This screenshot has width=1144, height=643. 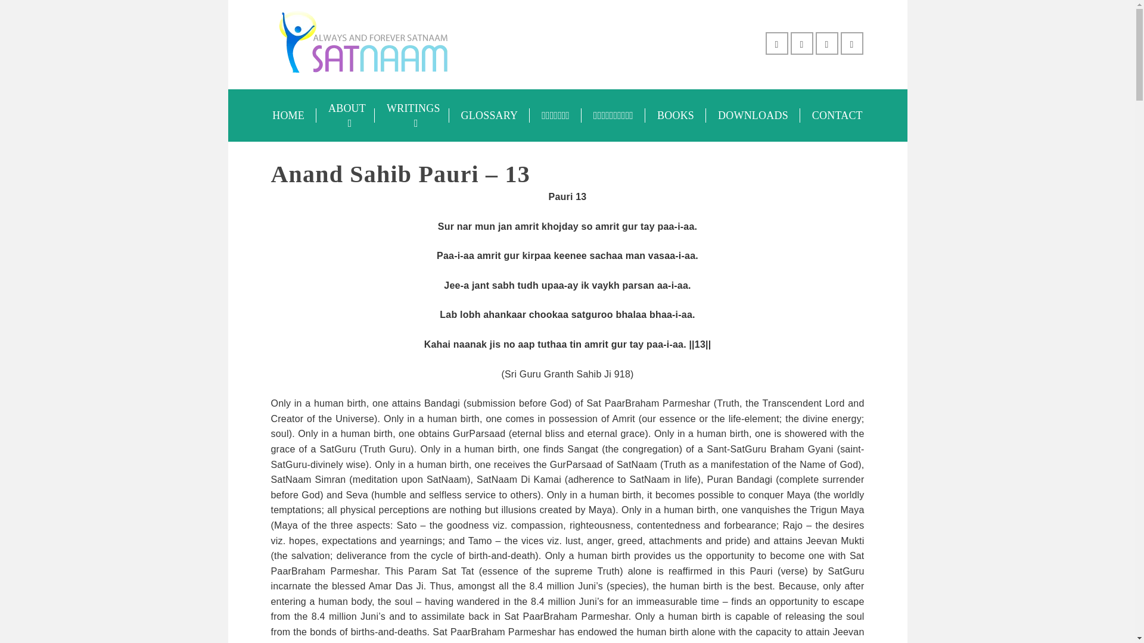 I want to click on DOWNLOADS, so click(x=753, y=116).